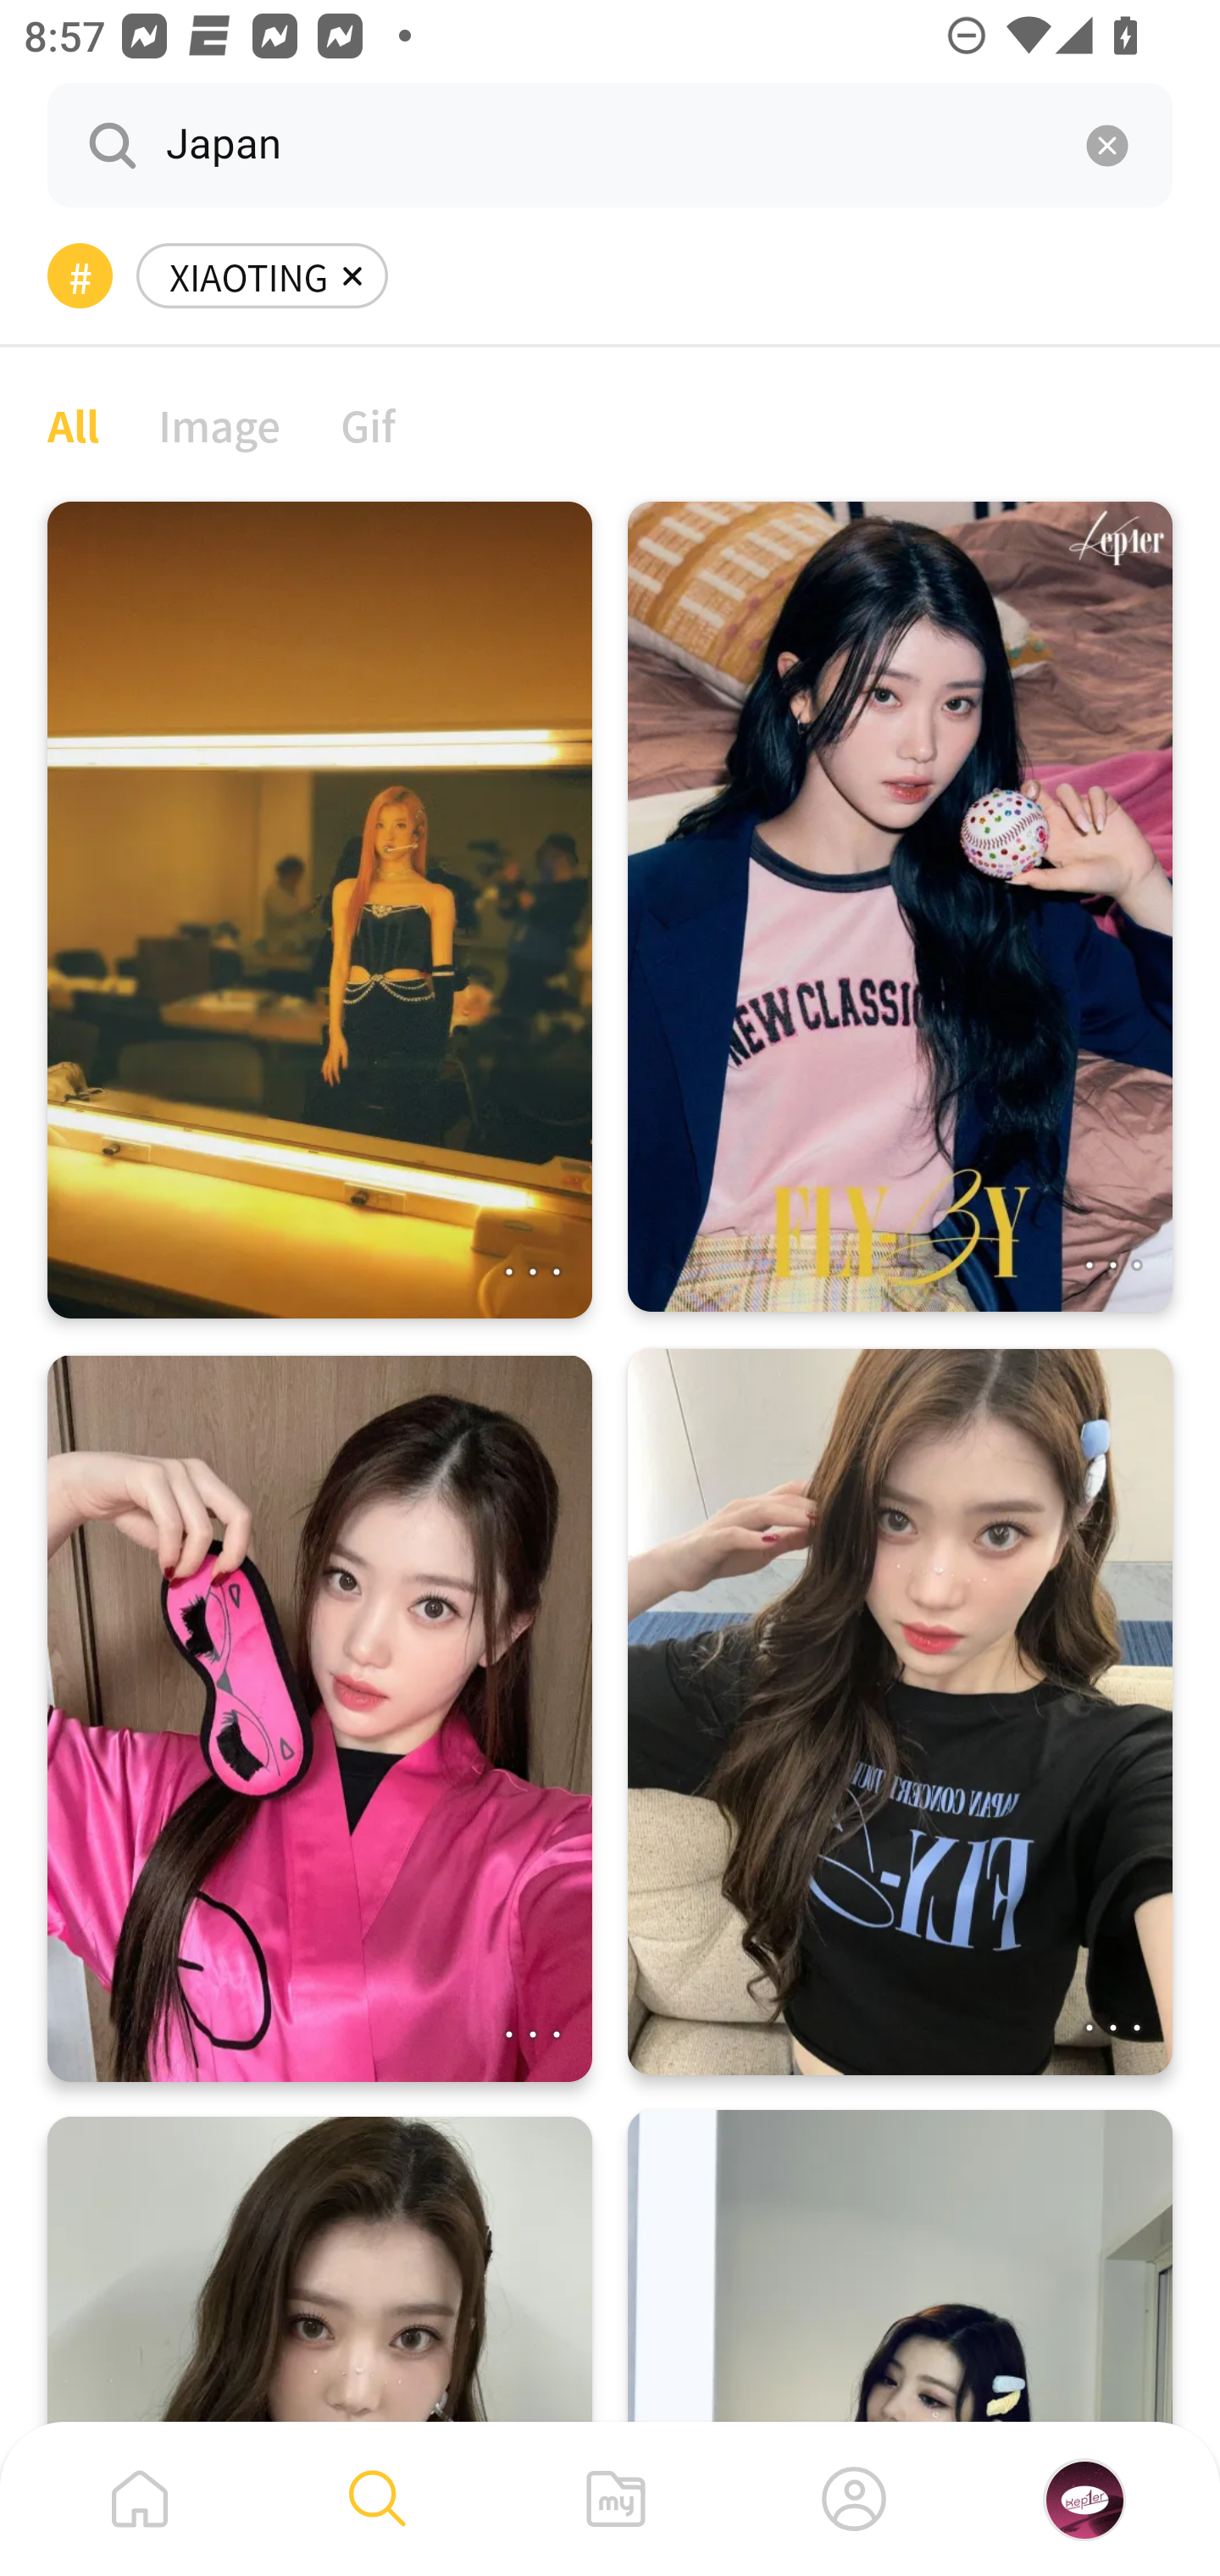 This screenshot has width=1220, height=2576. I want to click on Gif, so click(368, 424).